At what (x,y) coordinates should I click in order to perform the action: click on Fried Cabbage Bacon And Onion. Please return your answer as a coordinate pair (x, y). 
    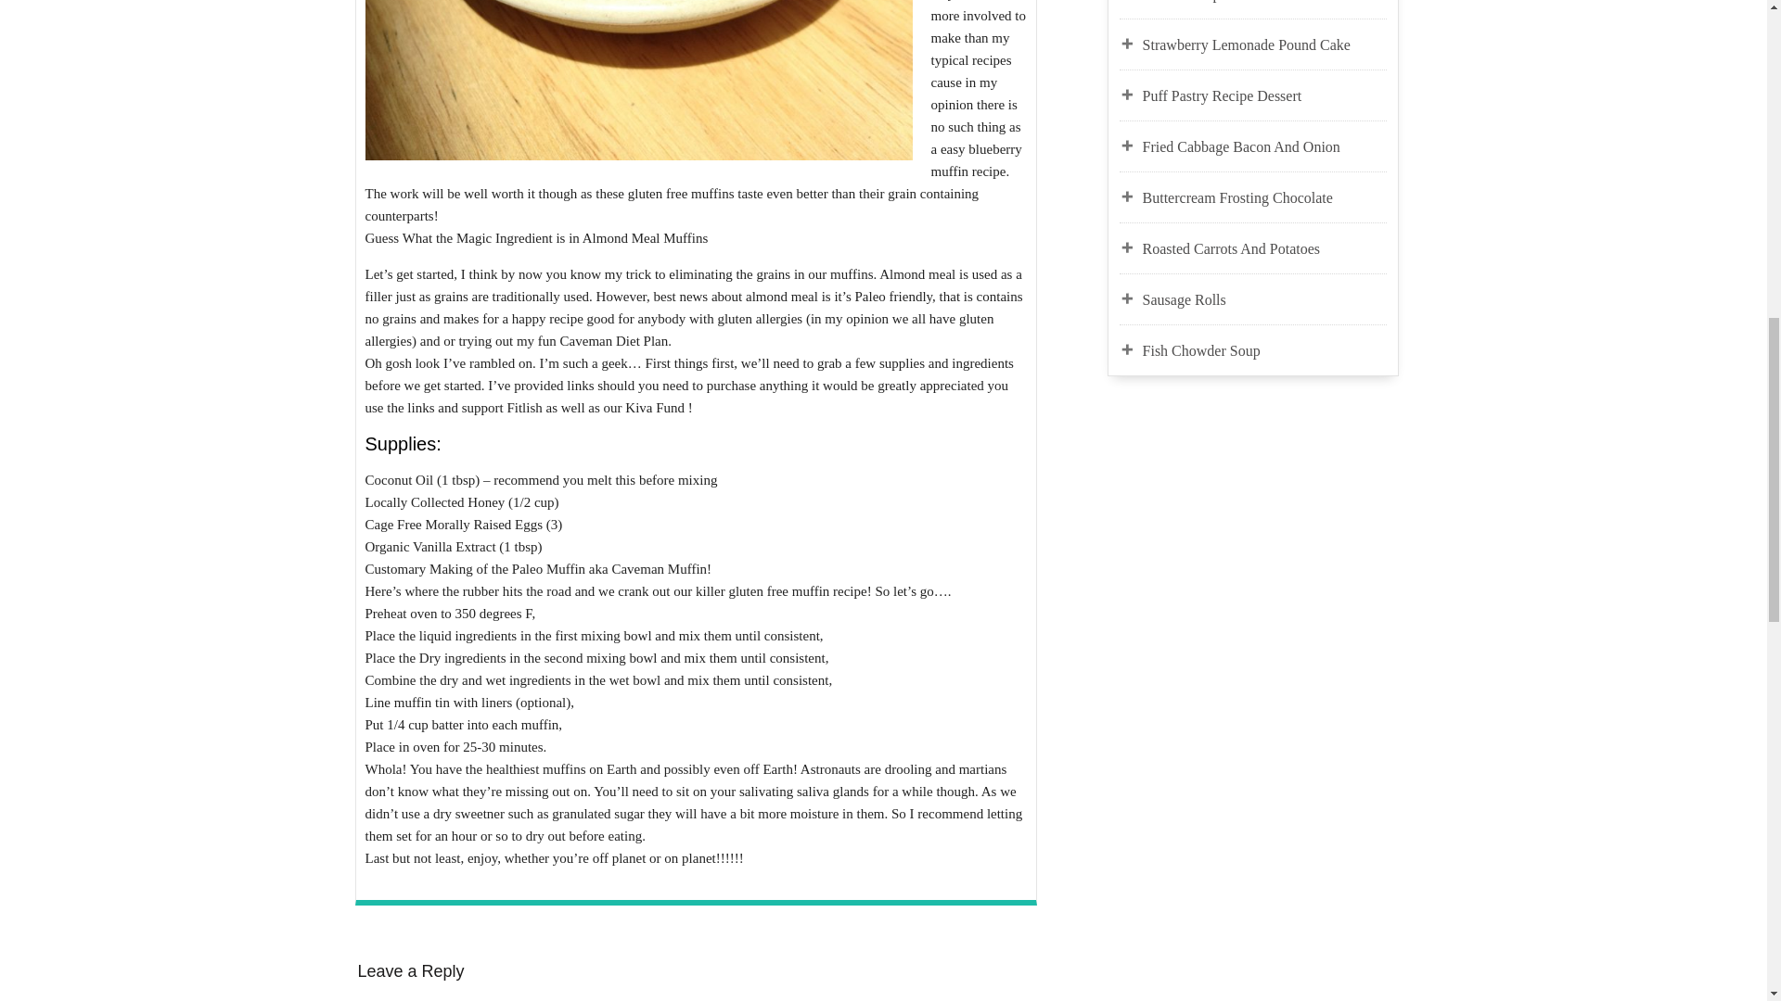
    Looking at the image, I should click on (1265, 146).